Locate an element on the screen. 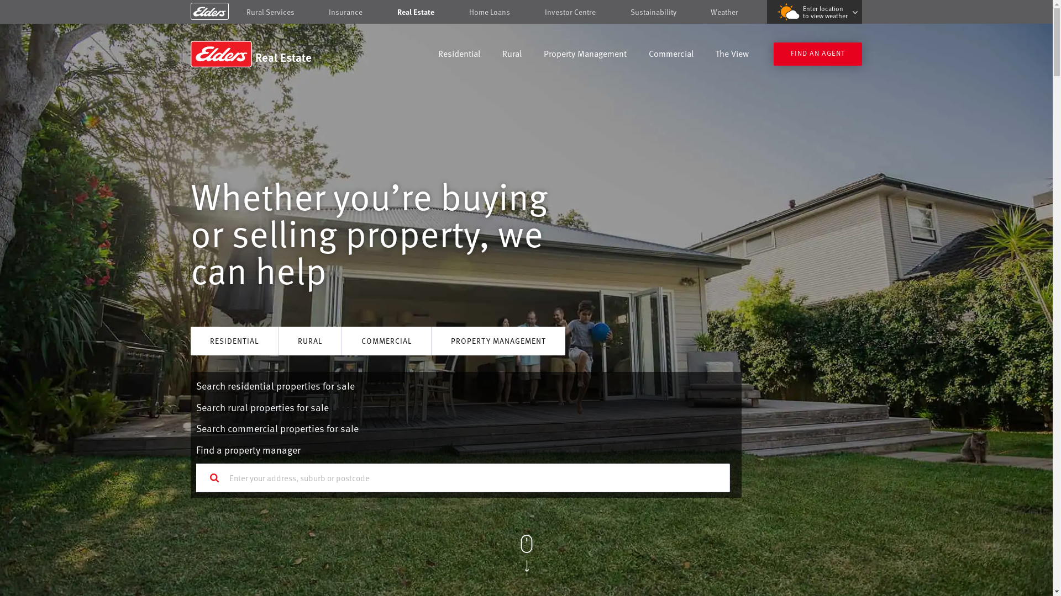  Skip to content is located at coordinates (526, 13).